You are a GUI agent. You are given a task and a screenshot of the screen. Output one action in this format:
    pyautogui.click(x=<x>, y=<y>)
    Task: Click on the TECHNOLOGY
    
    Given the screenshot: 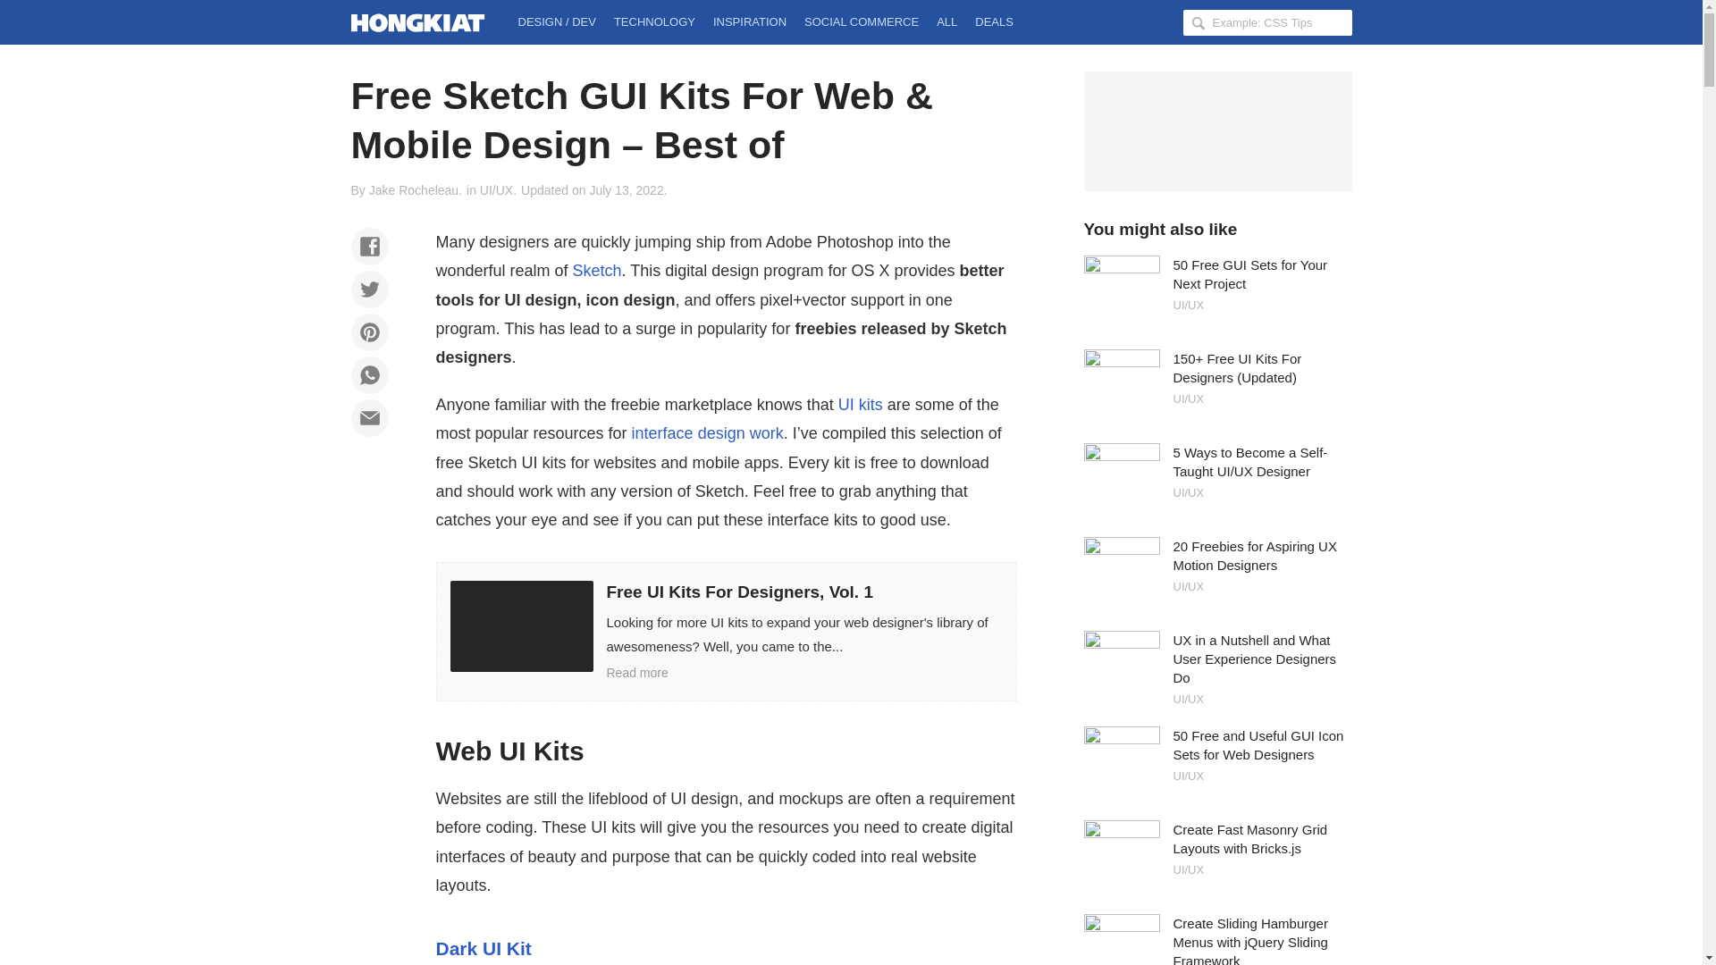 What is the action you would take?
    pyautogui.click(x=654, y=21)
    